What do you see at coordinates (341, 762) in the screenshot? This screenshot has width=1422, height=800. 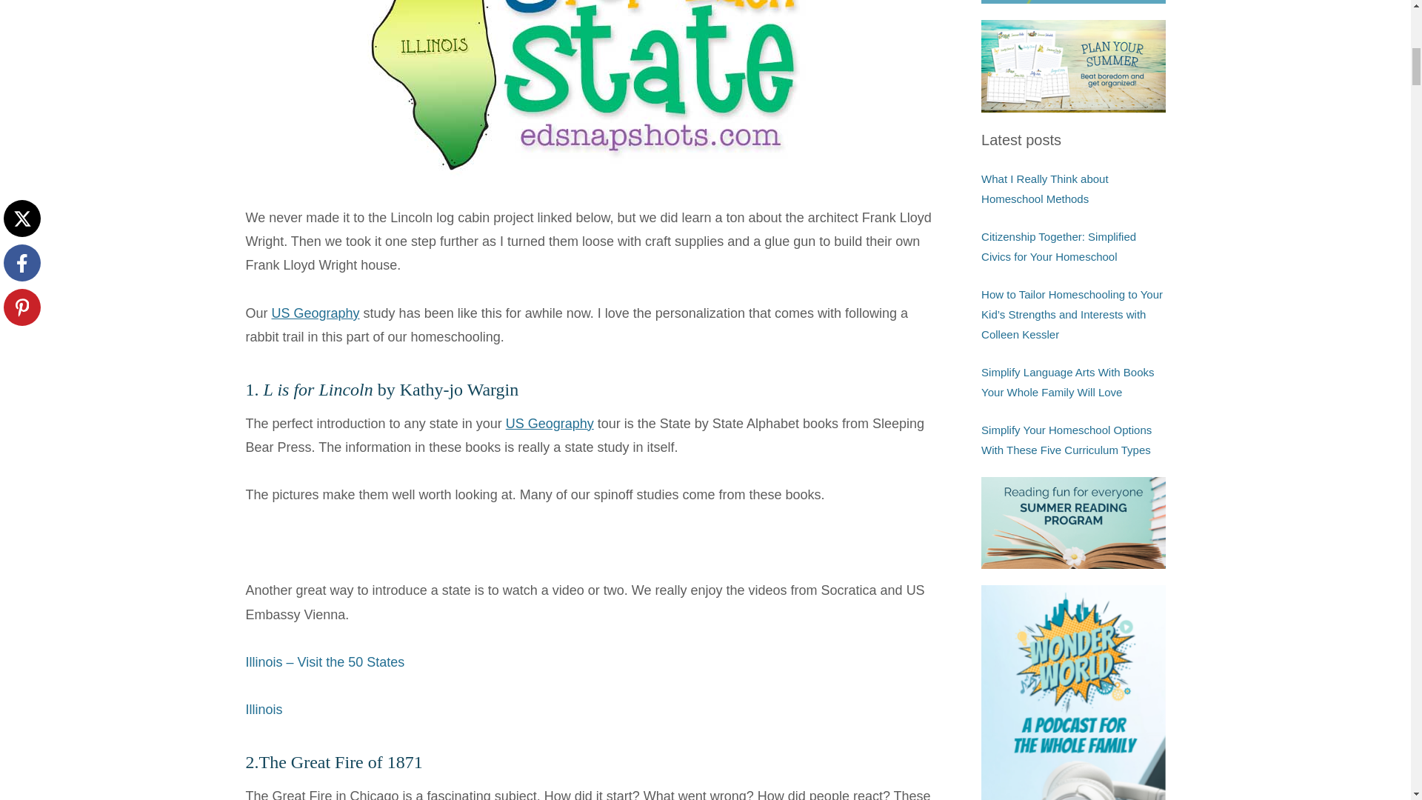 I see `The Great Fire of 1871` at bounding box center [341, 762].